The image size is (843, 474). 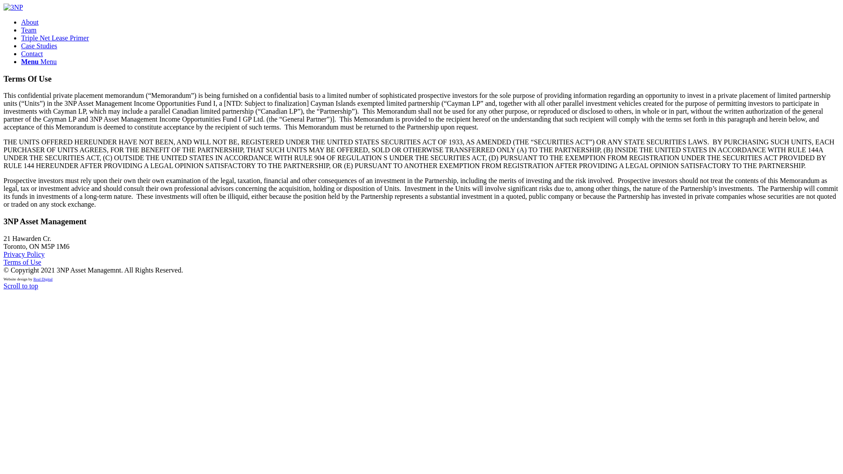 What do you see at coordinates (24, 255) in the screenshot?
I see `Privacy Policy` at bounding box center [24, 255].